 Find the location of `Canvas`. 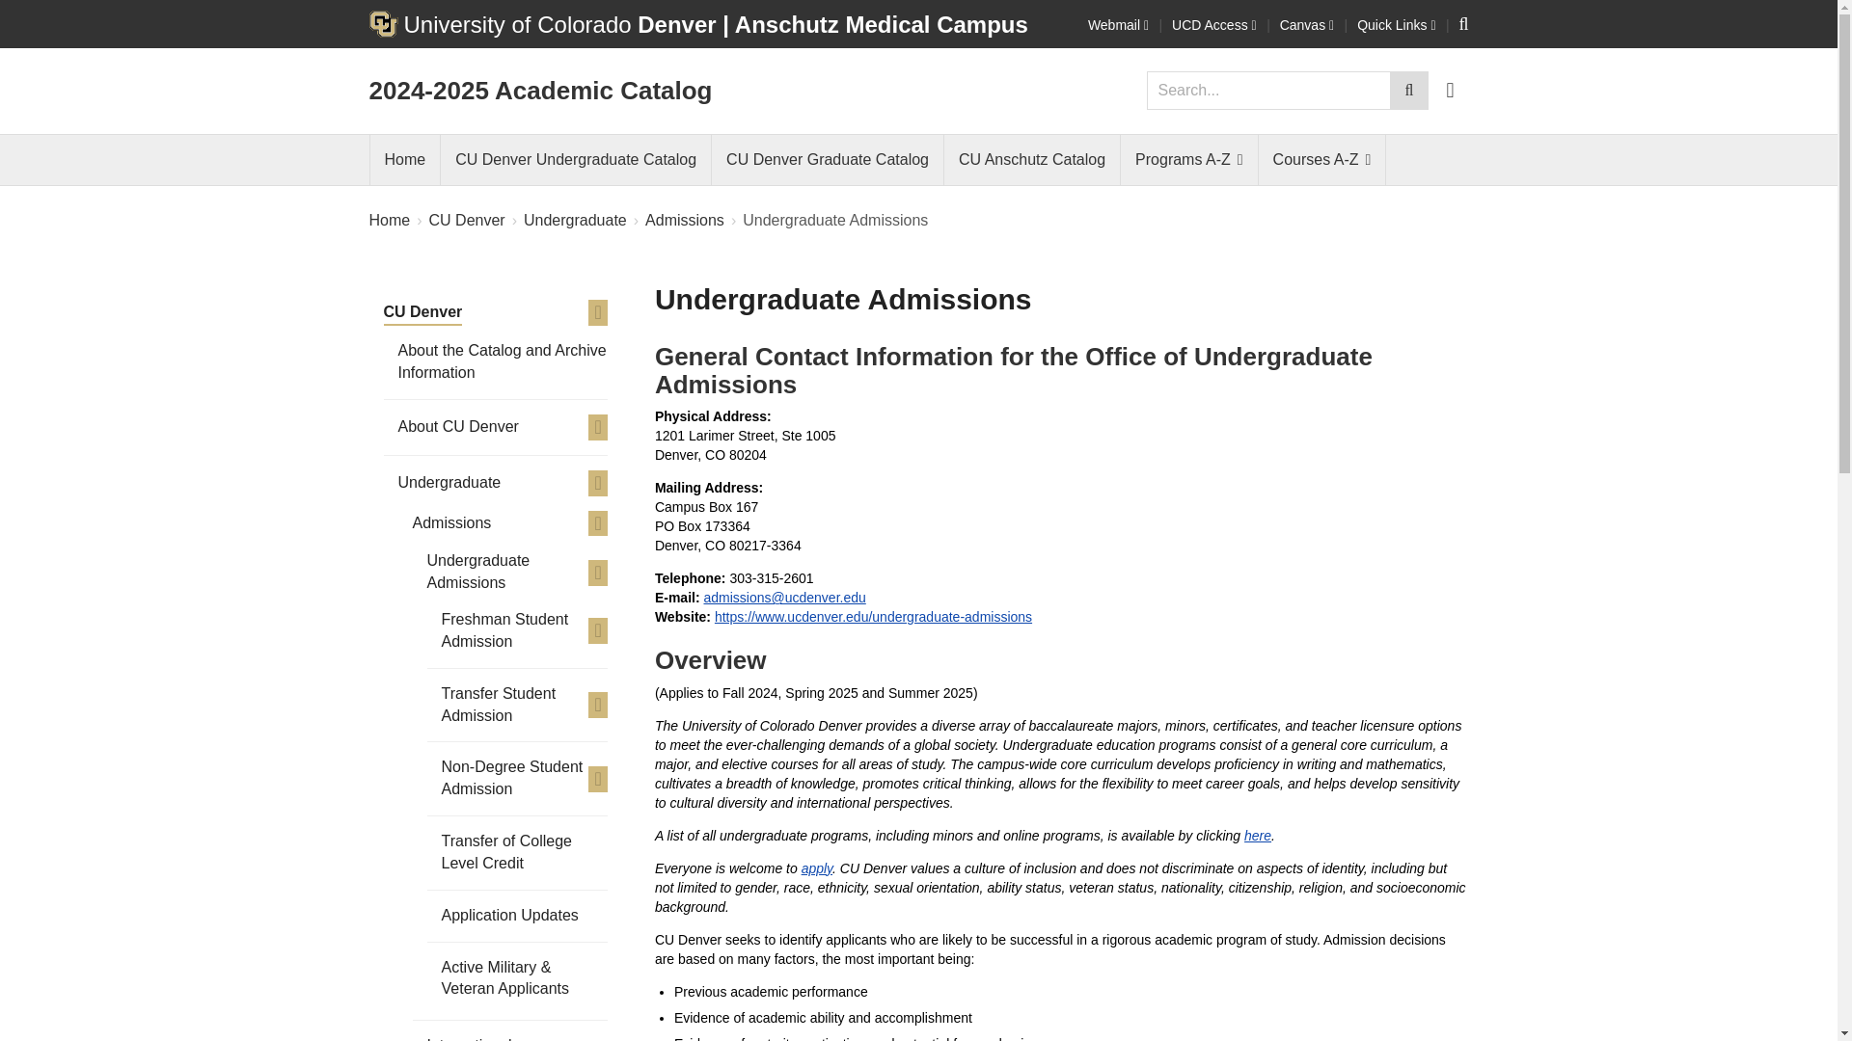

Canvas is located at coordinates (1306, 25).